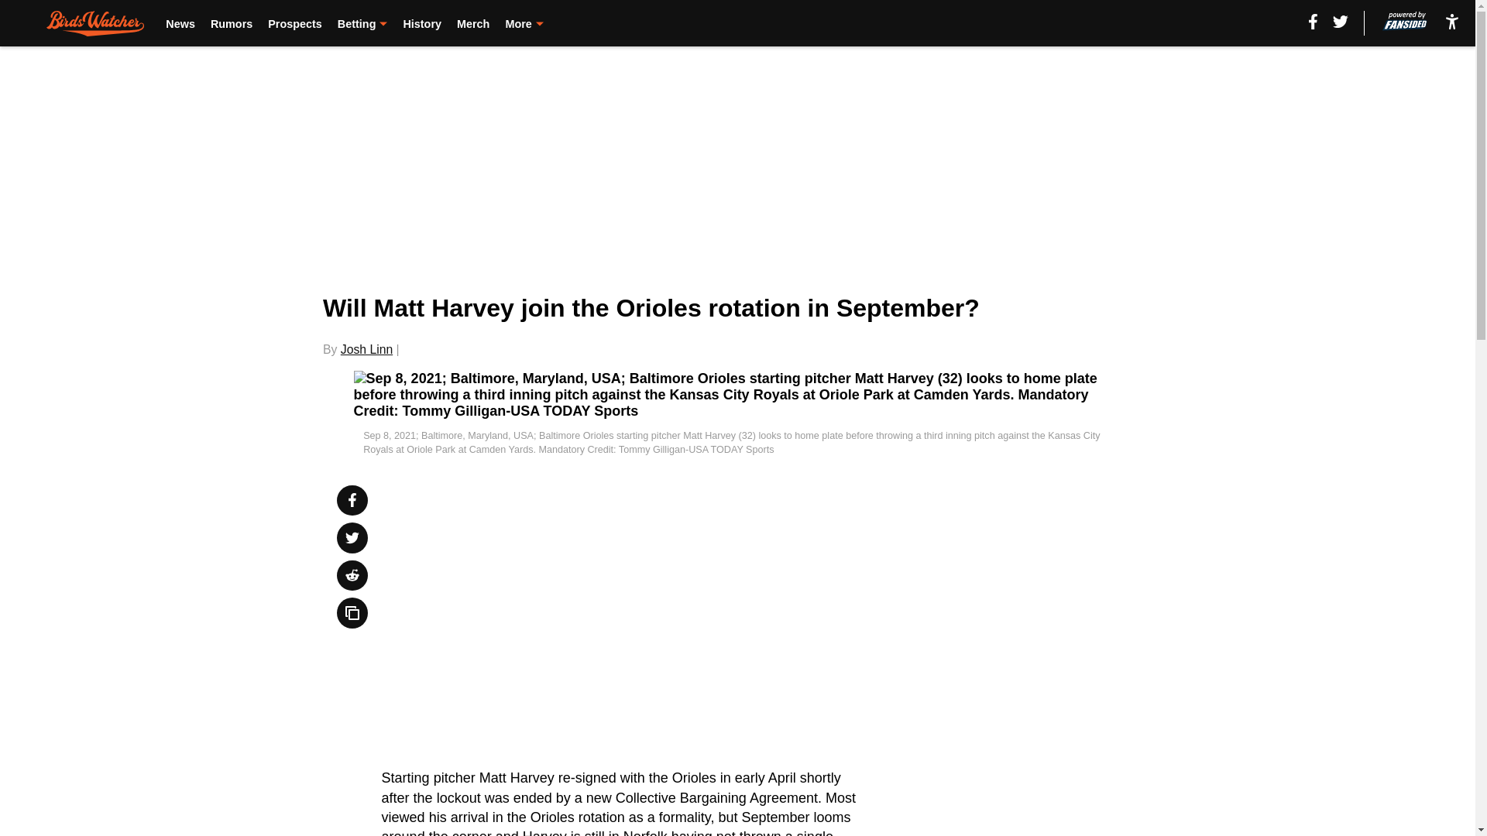 The image size is (1487, 836). Describe the element at coordinates (472, 23) in the screenshot. I see `Merch` at that location.